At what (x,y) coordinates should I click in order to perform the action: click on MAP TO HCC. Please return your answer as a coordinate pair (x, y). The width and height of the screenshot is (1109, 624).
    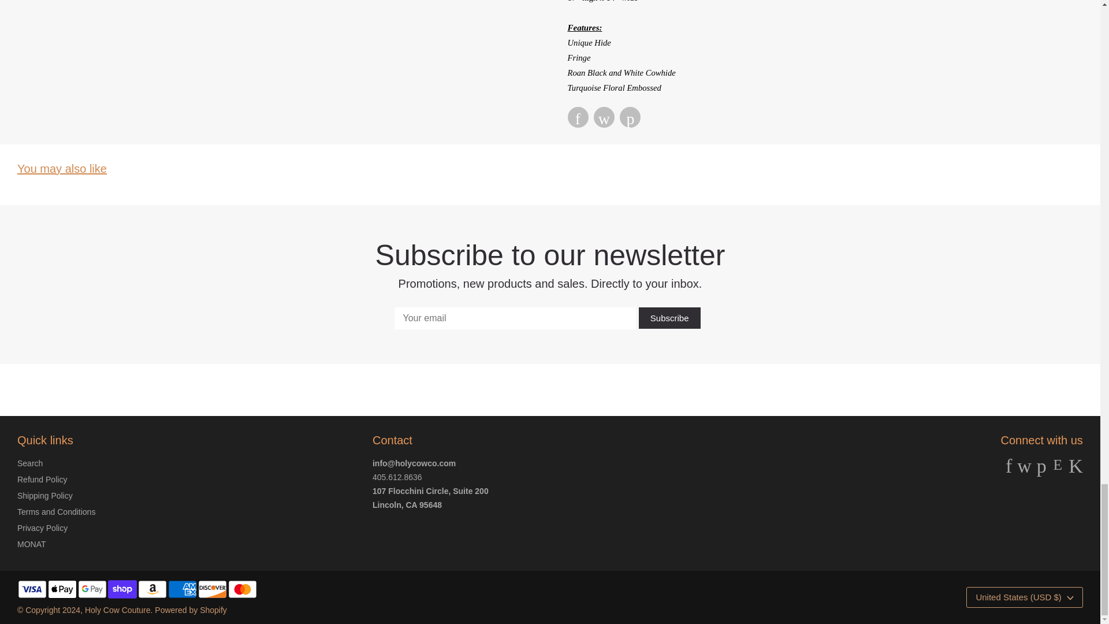
    Looking at the image, I should click on (431, 491).